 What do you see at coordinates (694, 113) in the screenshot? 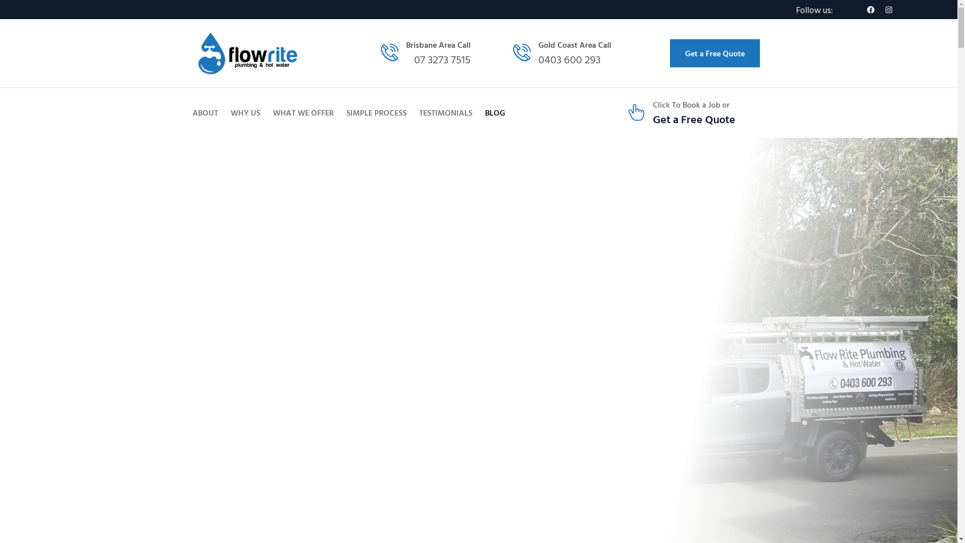
I see `Click To Book a Job or
Get a Free Quote` at bounding box center [694, 113].